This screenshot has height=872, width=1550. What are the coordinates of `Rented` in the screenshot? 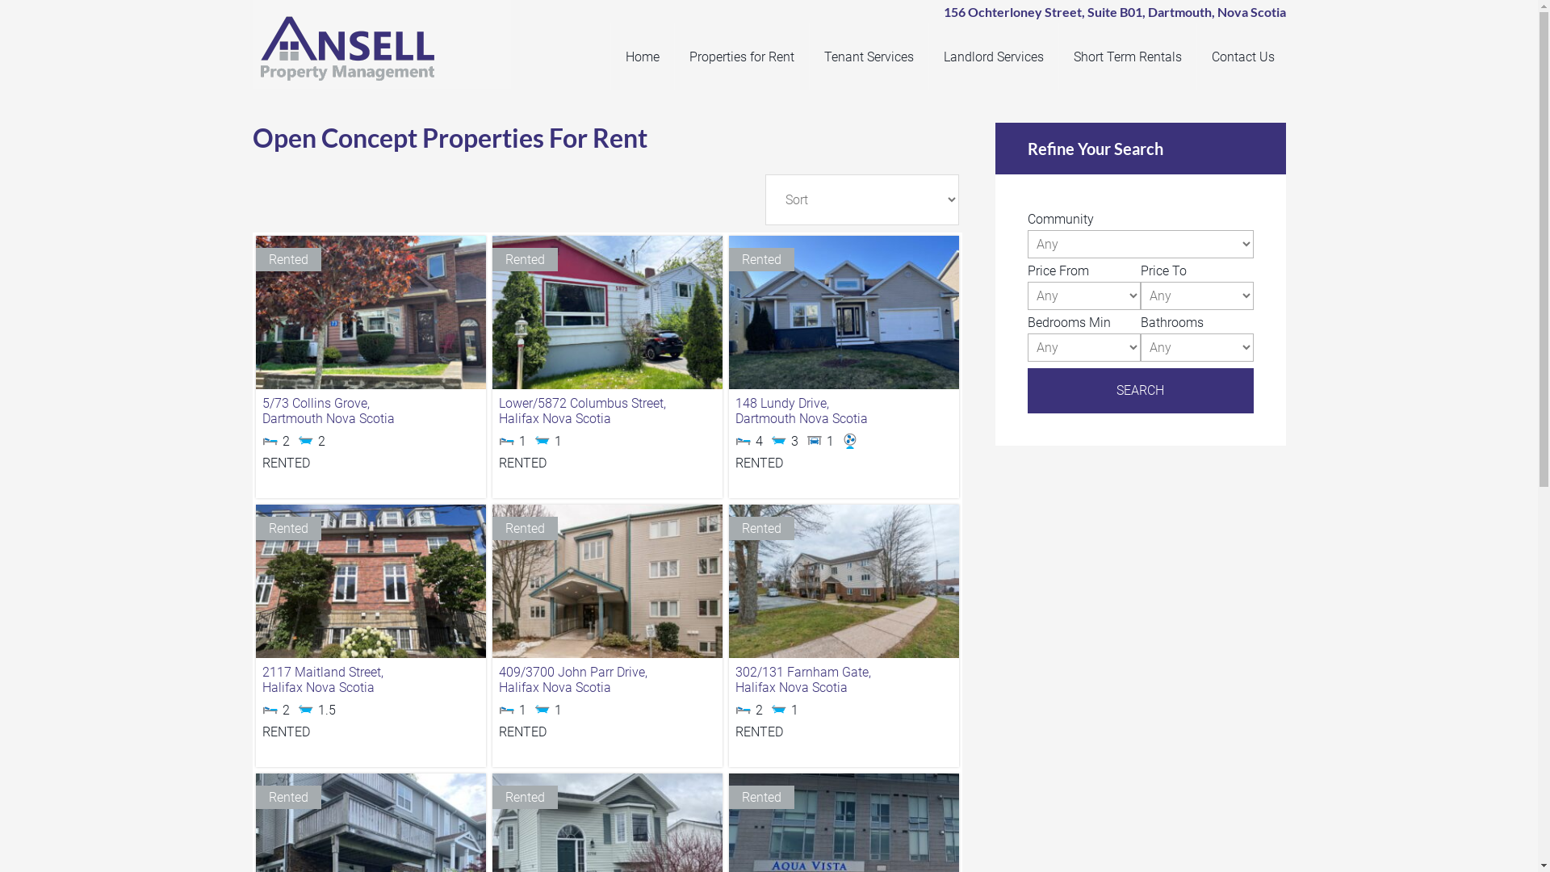 It's located at (844, 312).